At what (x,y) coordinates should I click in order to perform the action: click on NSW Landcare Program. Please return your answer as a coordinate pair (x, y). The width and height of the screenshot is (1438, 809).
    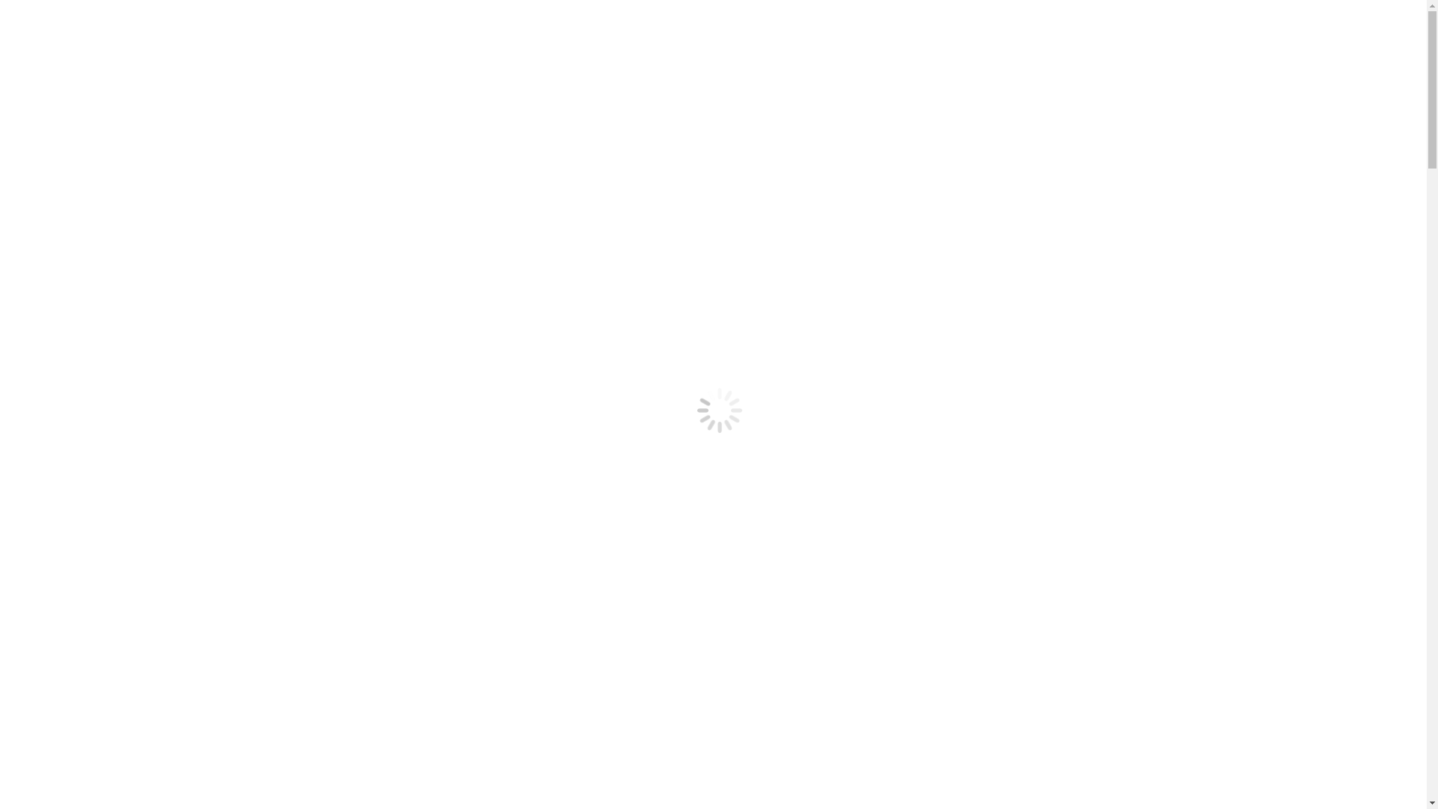
    Looking at the image, I should click on (155, 788).